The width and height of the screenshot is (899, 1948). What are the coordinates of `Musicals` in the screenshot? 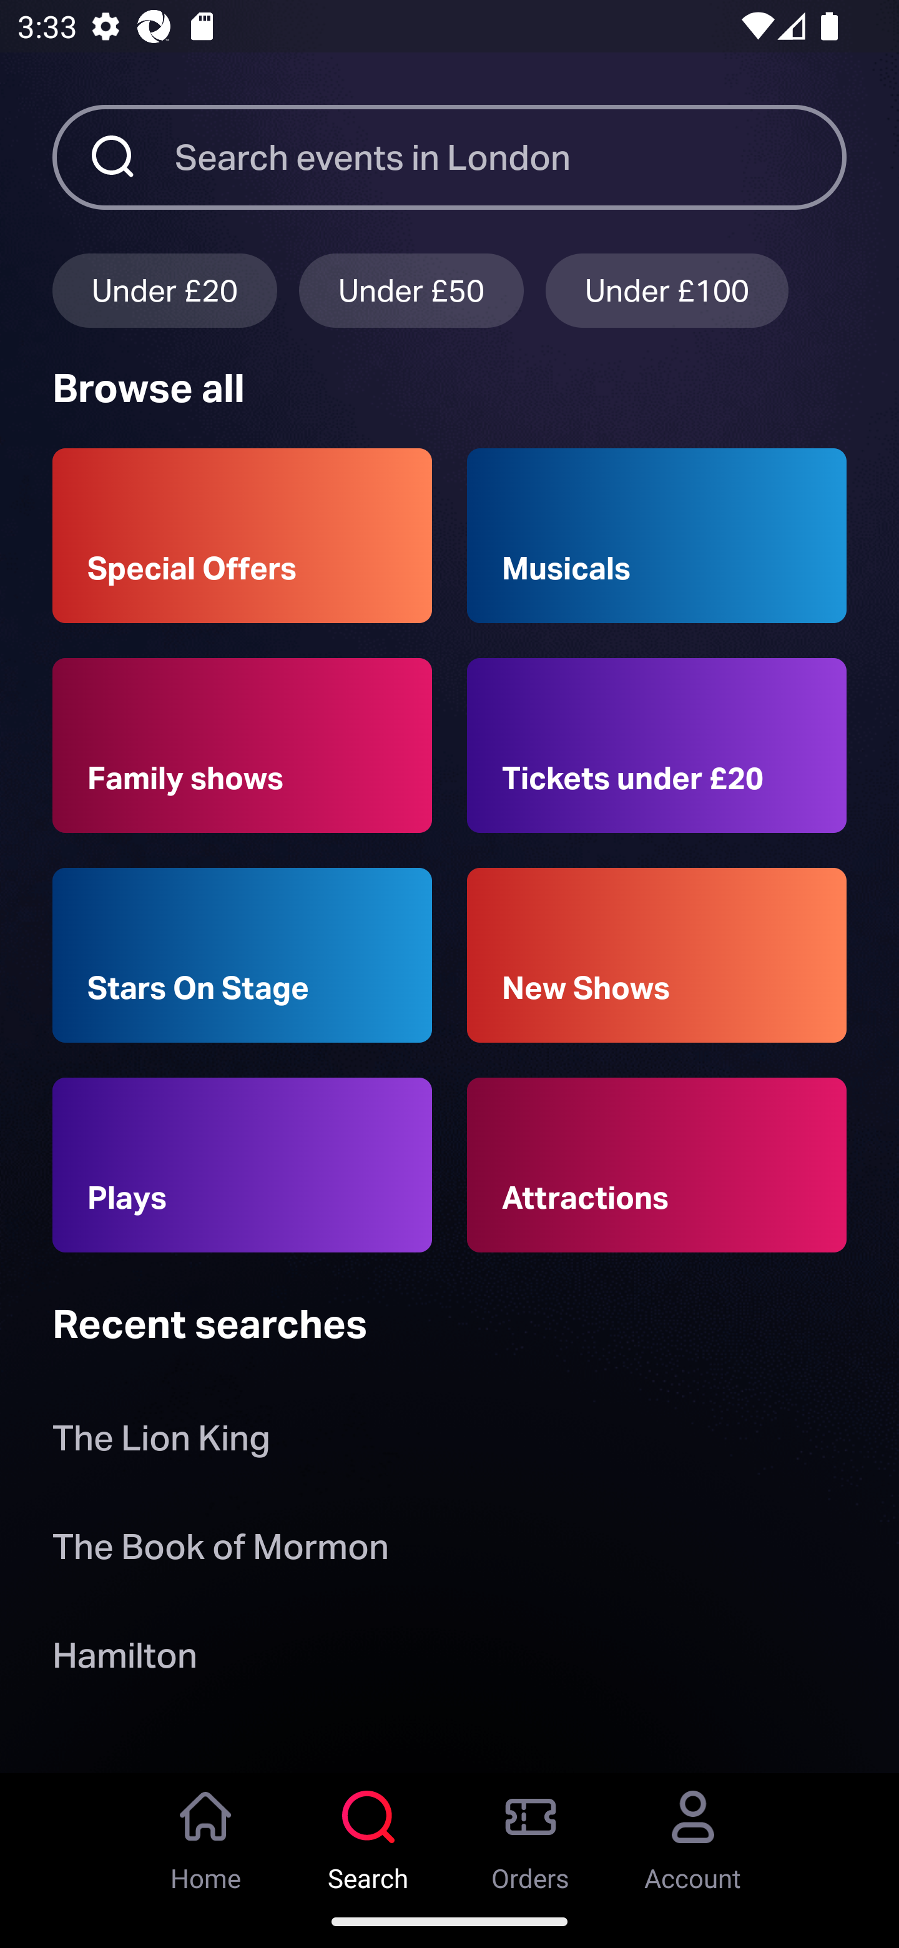 It's located at (657, 536).